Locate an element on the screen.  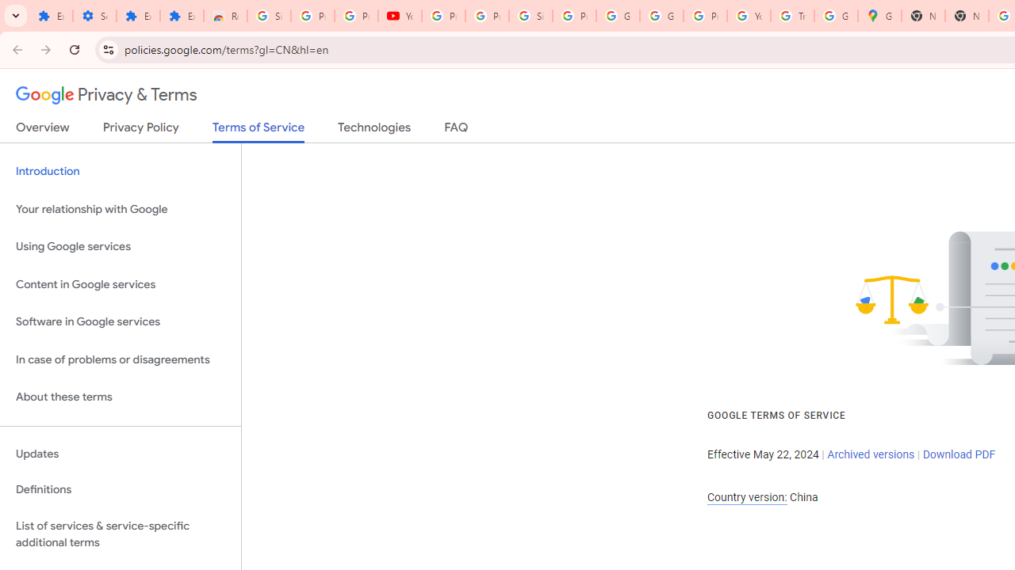
Software in Google services is located at coordinates (121, 322).